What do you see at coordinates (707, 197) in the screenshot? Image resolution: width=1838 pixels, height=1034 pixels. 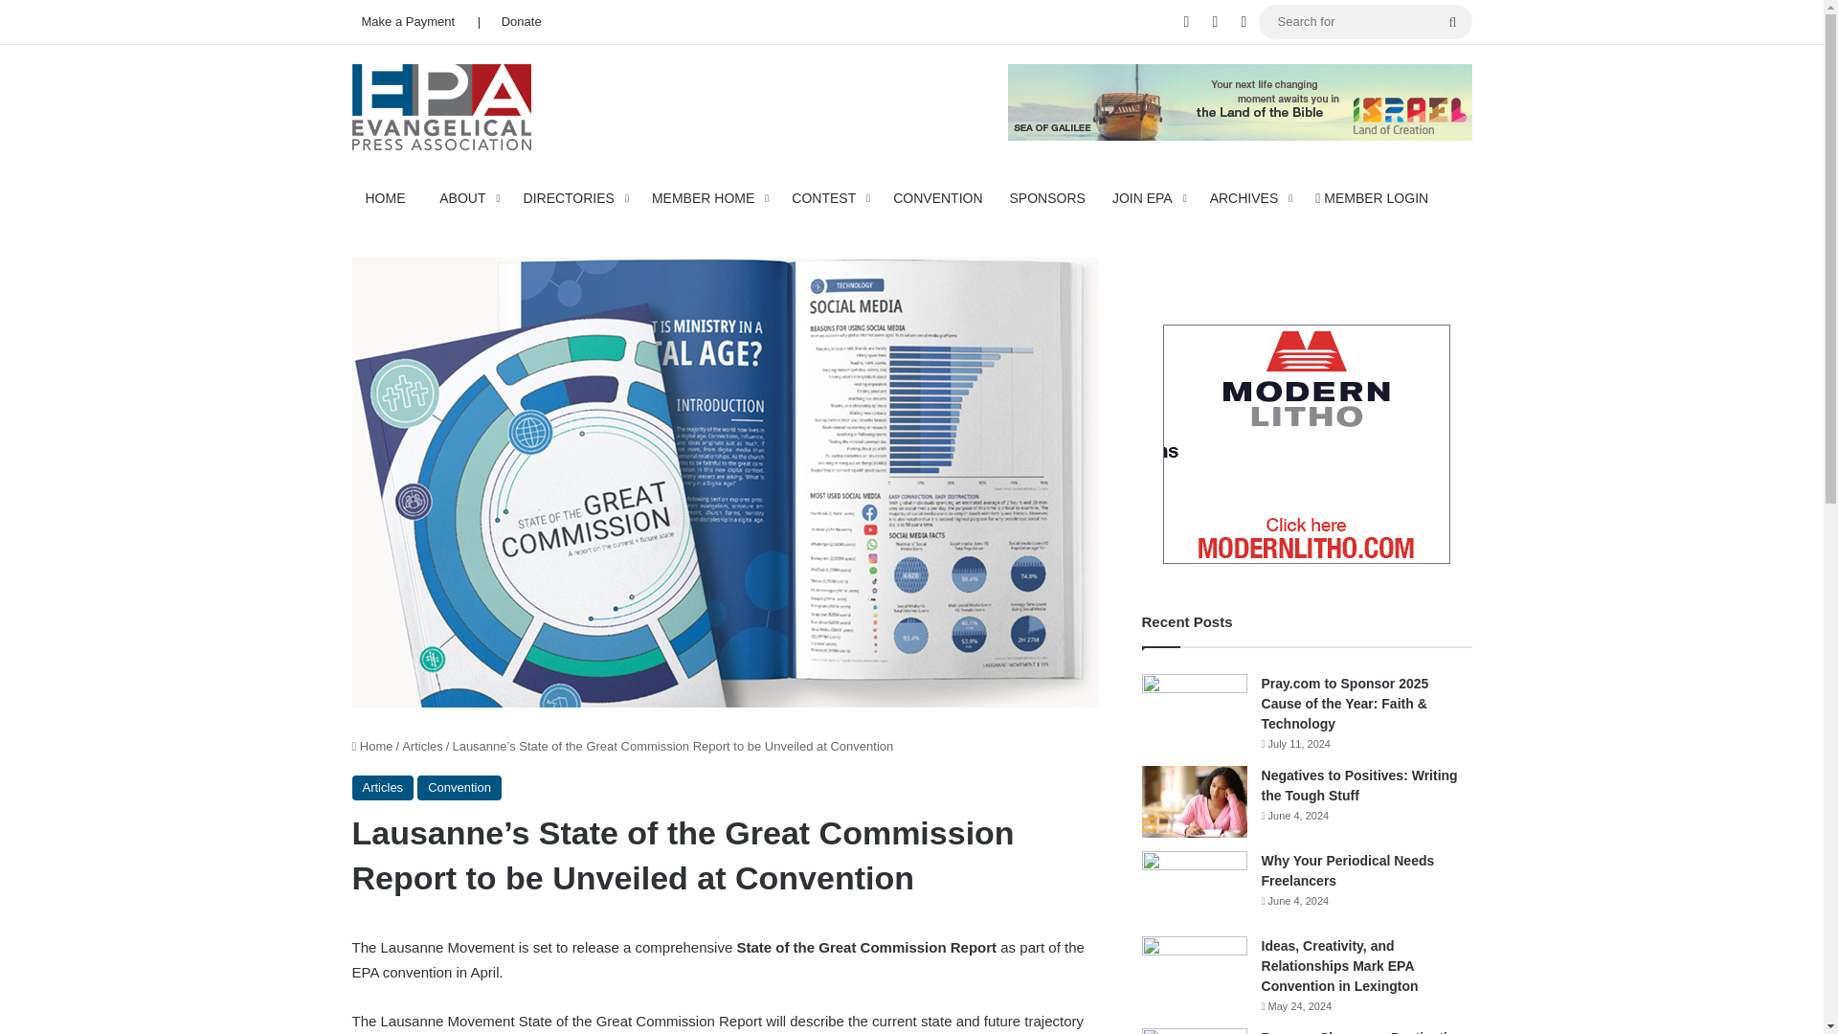 I see `MEMBER HOME` at bounding box center [707, 197].